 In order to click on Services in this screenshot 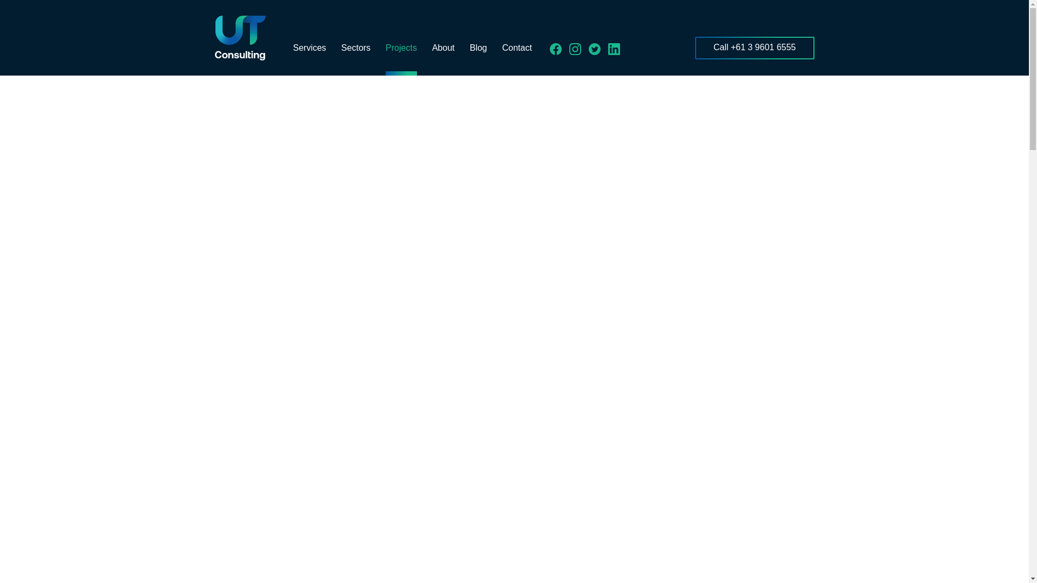, I will do `click(309, 58)`.